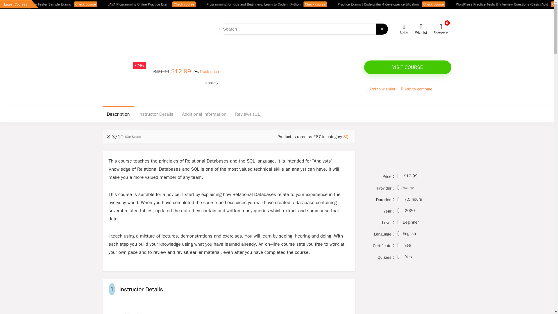 Image resolution: width=558 pixels, height=314 pixels. Describe the element at coordinates (407, 188) in the screenshot. I see `Udemy` at that location.